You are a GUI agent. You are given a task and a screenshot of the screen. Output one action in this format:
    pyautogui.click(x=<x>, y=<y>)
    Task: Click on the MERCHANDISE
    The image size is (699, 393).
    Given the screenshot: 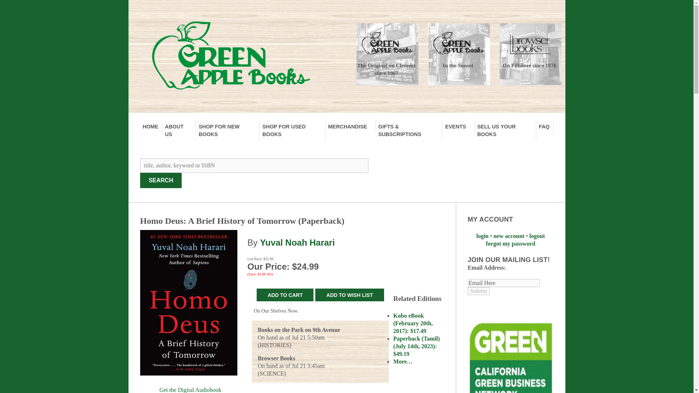 What is the action you would take?
    pyautogui.click(x=351, y=127)
    